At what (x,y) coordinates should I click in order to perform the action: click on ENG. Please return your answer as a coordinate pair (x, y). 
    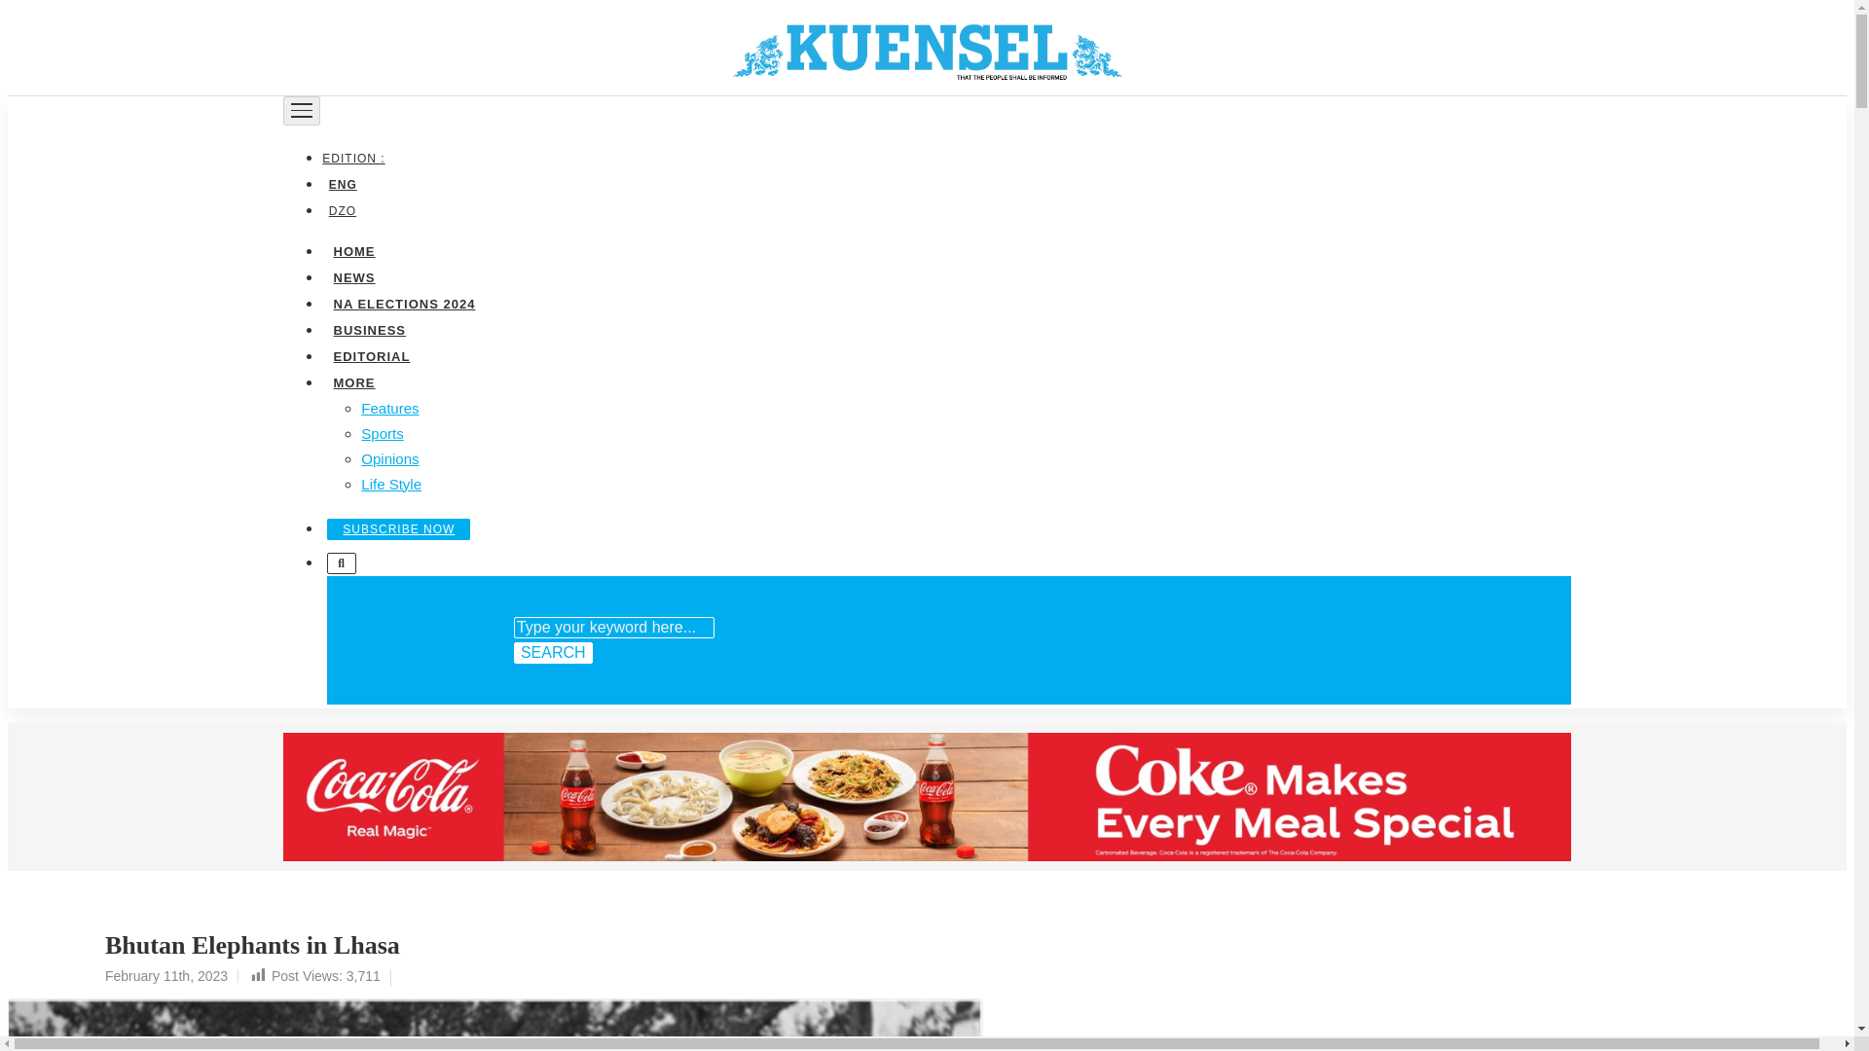
    Looking at the image, I should click on (342, 183).